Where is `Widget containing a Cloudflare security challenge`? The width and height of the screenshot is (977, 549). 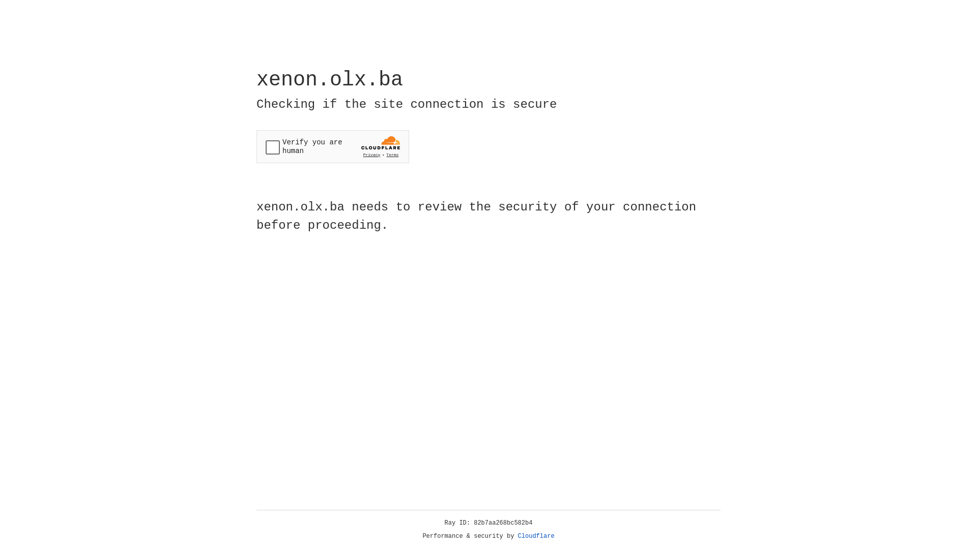
Widget containing a Cloudflare security challenge is located at coordinates (333, 146).